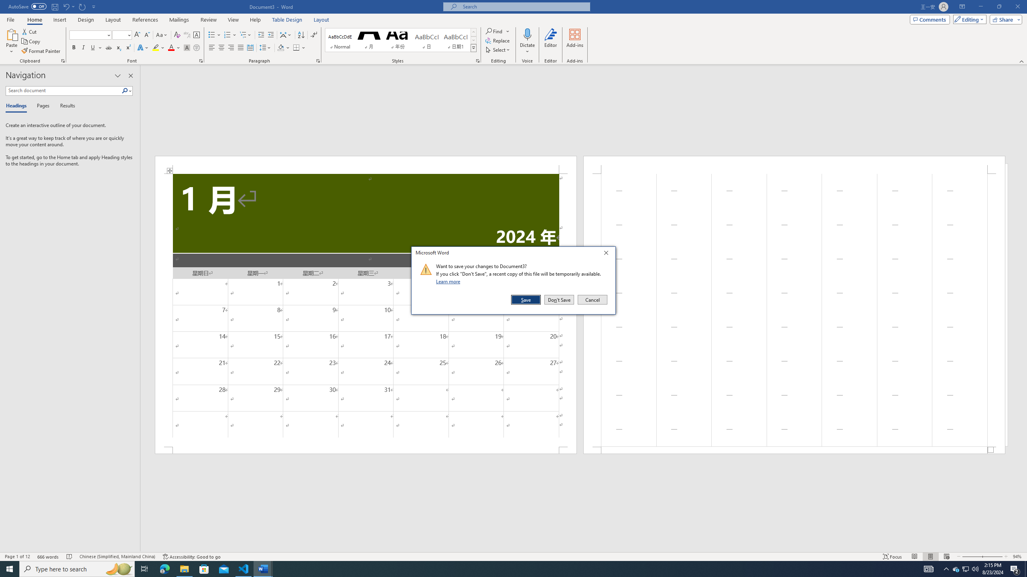 This screenshot has height=577, width=1027. Describe the element at coordinates (156, 48) in the screenshot. I see `Align Left` at that location.